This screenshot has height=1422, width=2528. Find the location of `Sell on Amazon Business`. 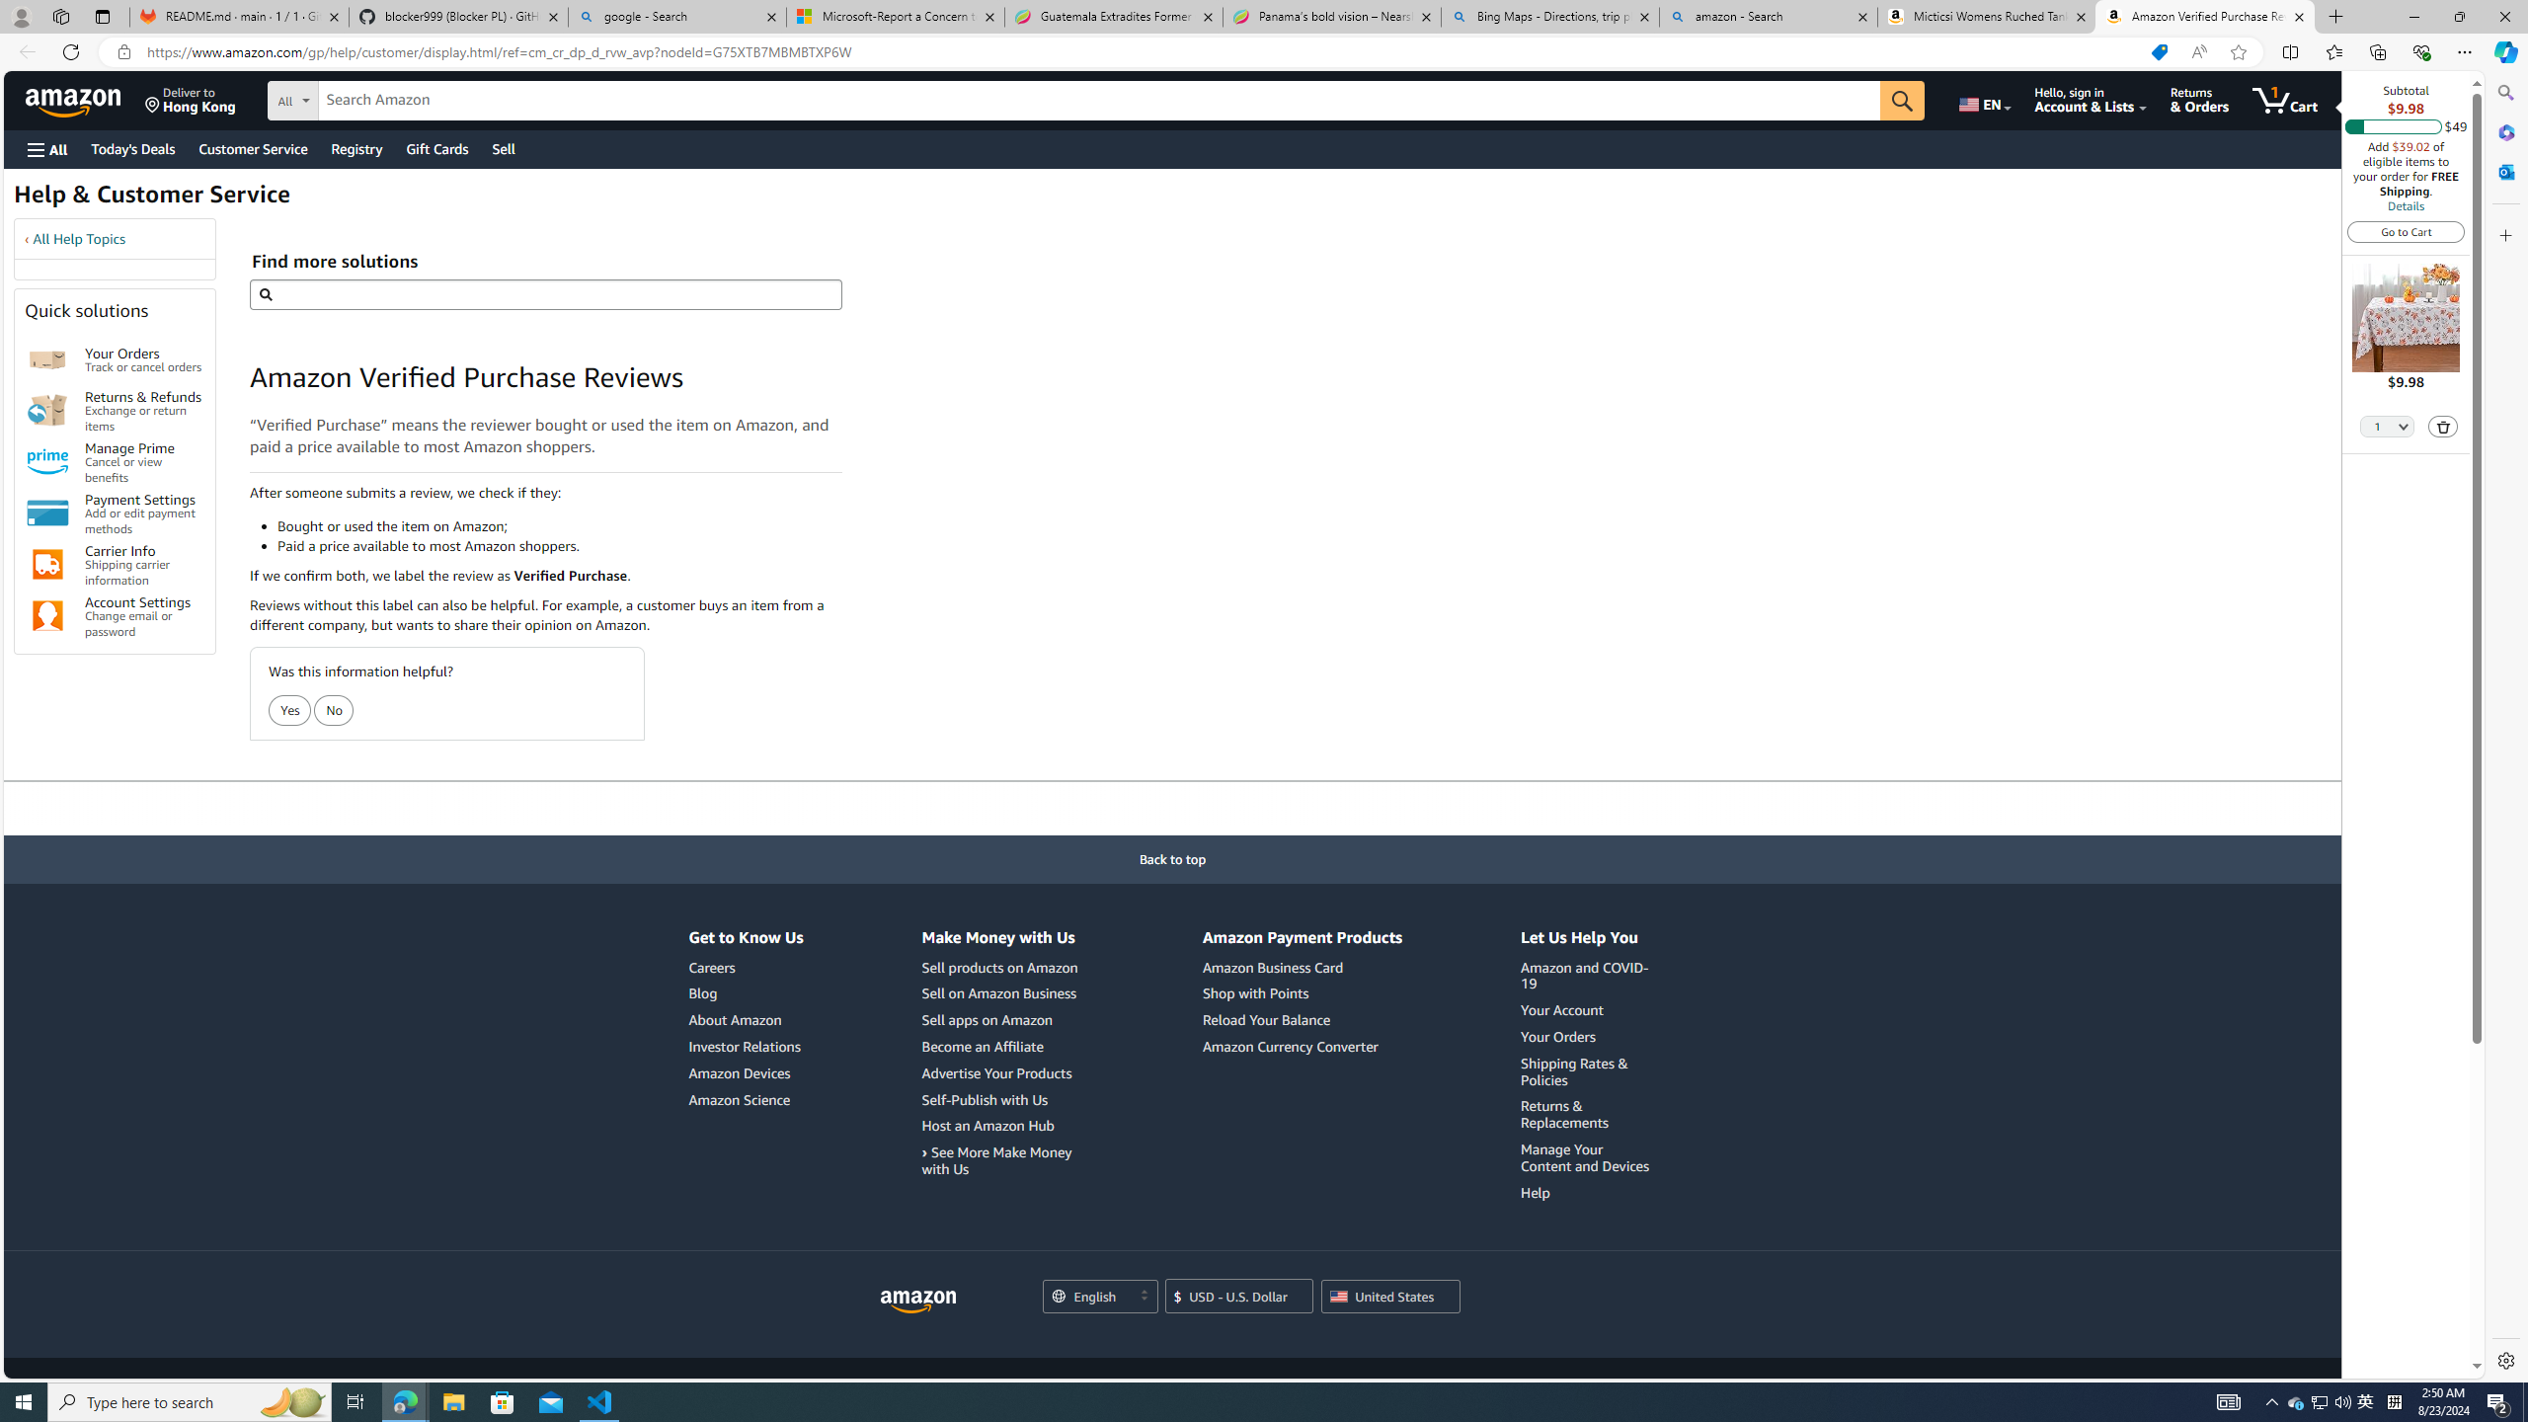

Sell on Amazon Business is located at coordinates (997, 993).